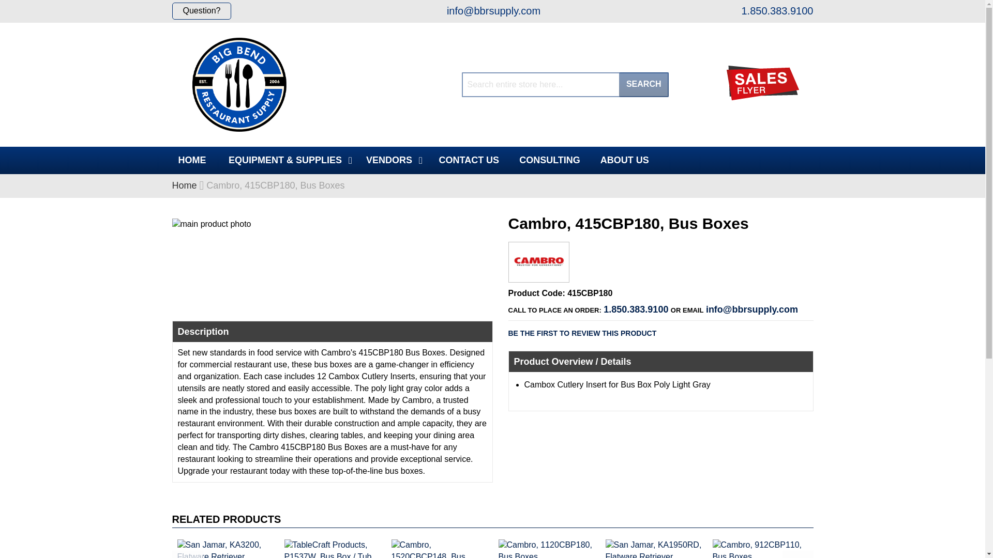  What do you see at coordinates (439, 546) in the screenshot?
I see `Cambro, 1520CBCP148, Bus Boxes` at bounding box center [439, 546].